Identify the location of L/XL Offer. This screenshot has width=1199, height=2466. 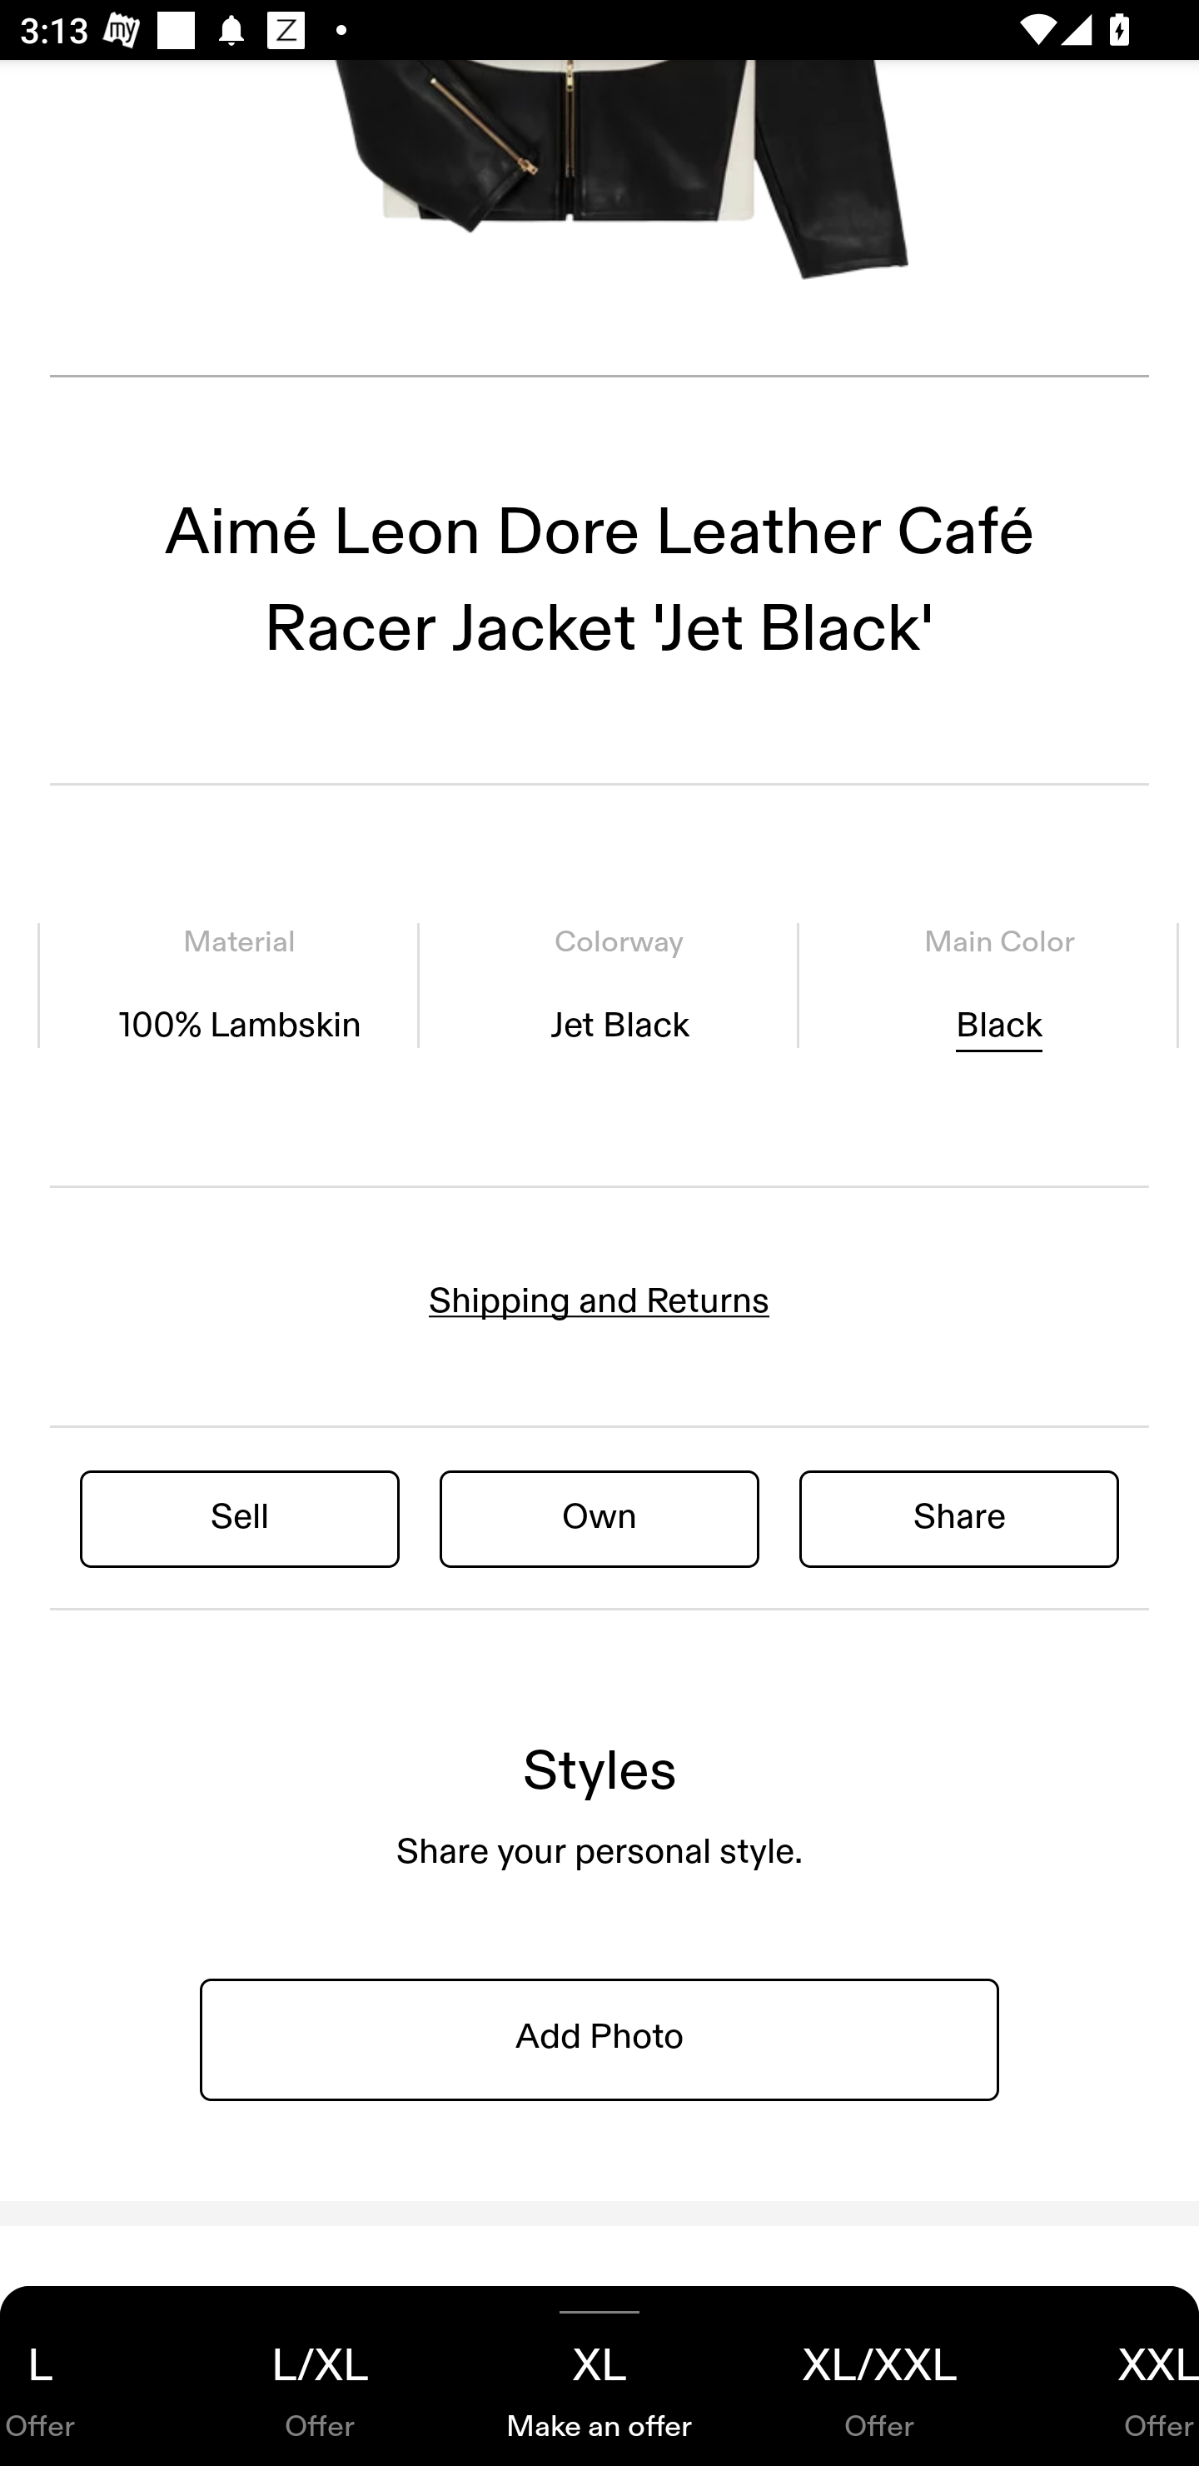
(320, 2376).